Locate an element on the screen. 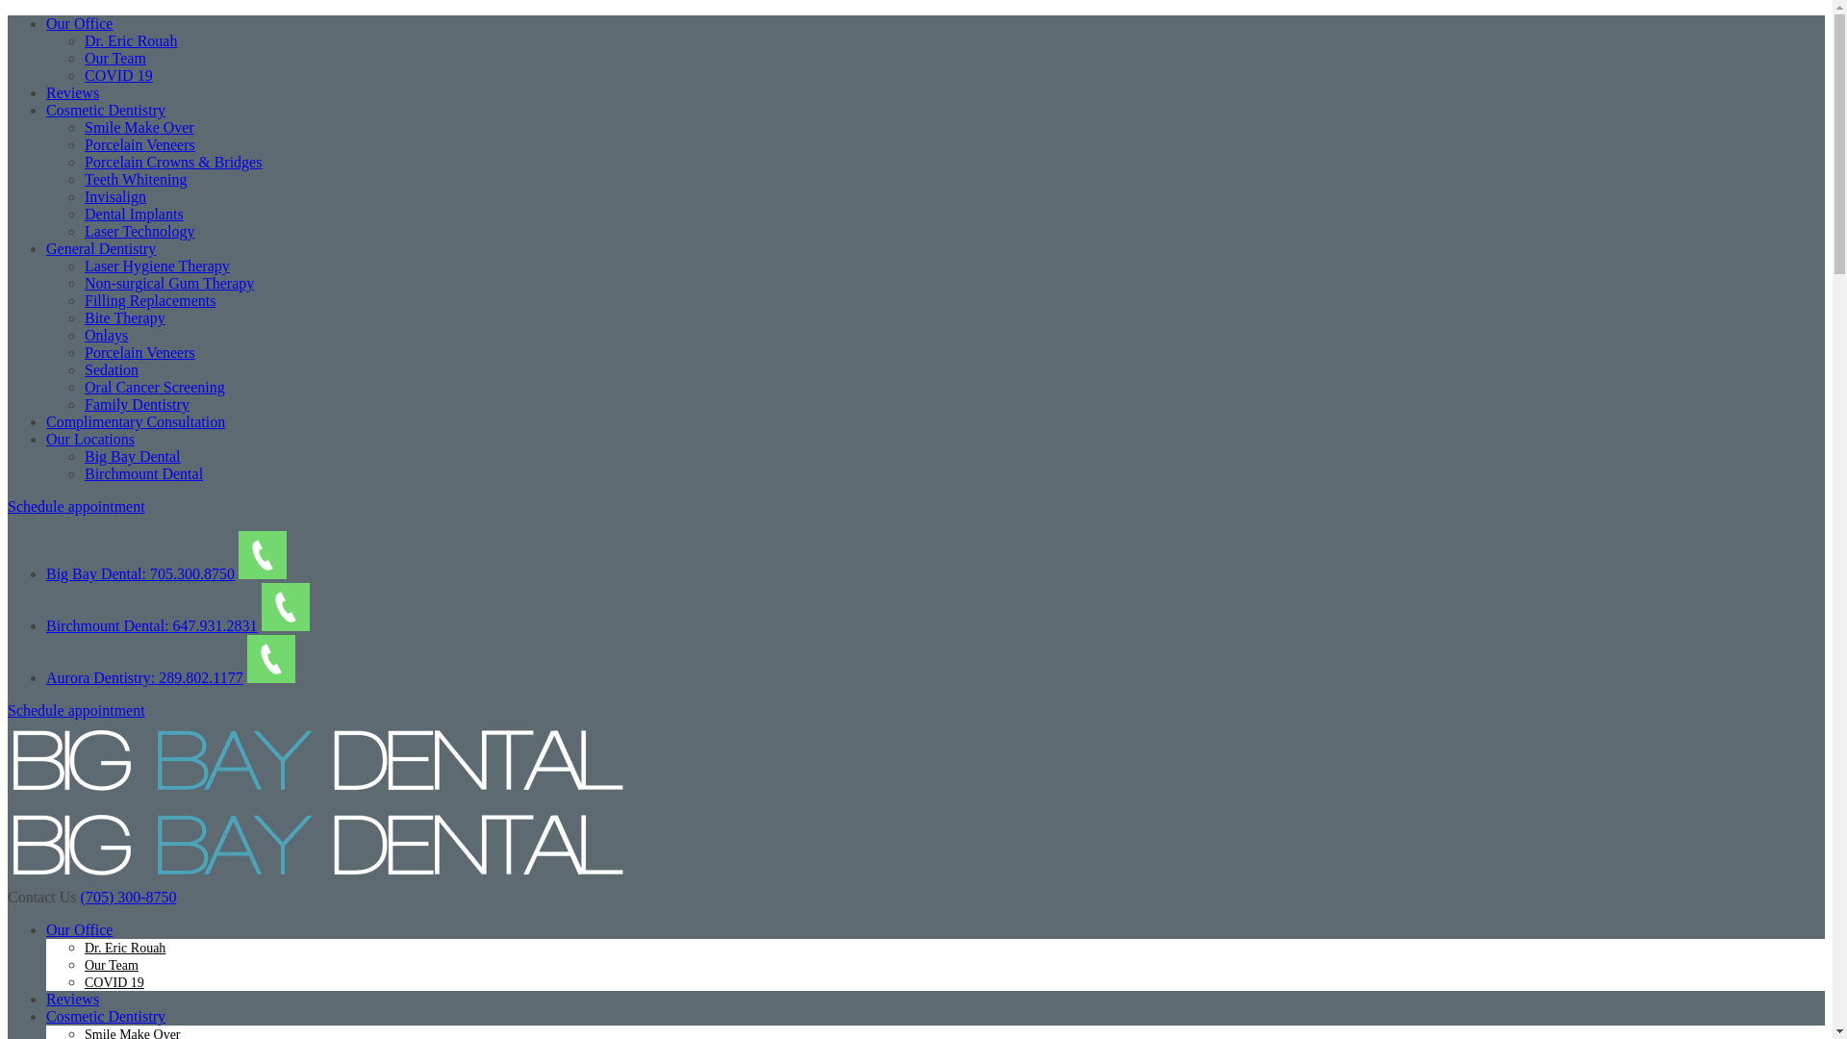 The width and height of the screenshot is (1847, 1039). COVID 19 is located at coordinates (114, 983).